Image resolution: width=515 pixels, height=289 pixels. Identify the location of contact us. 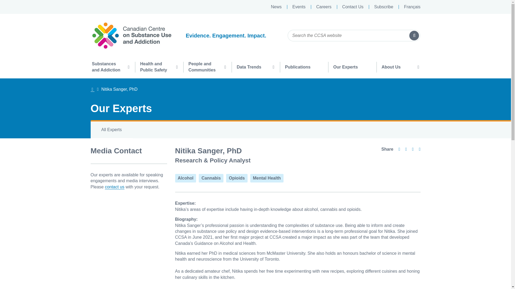
(115, 187).